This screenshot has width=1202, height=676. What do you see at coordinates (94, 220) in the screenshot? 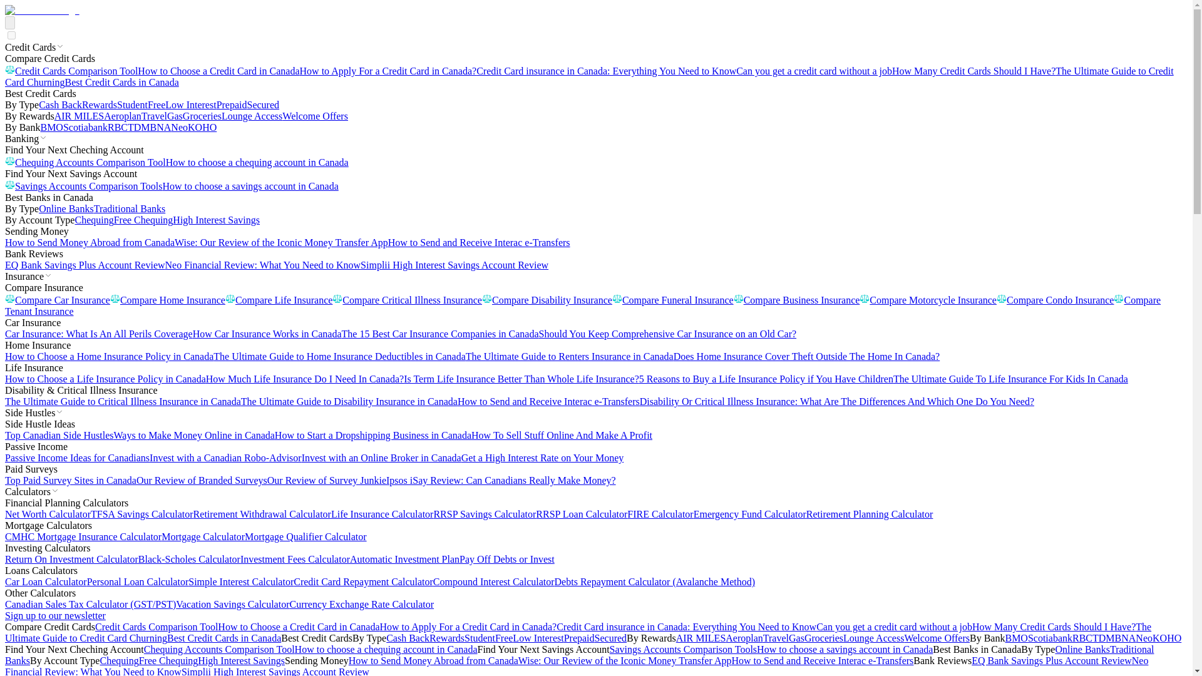
I see `Chequing` at bounding box center [94, 220].